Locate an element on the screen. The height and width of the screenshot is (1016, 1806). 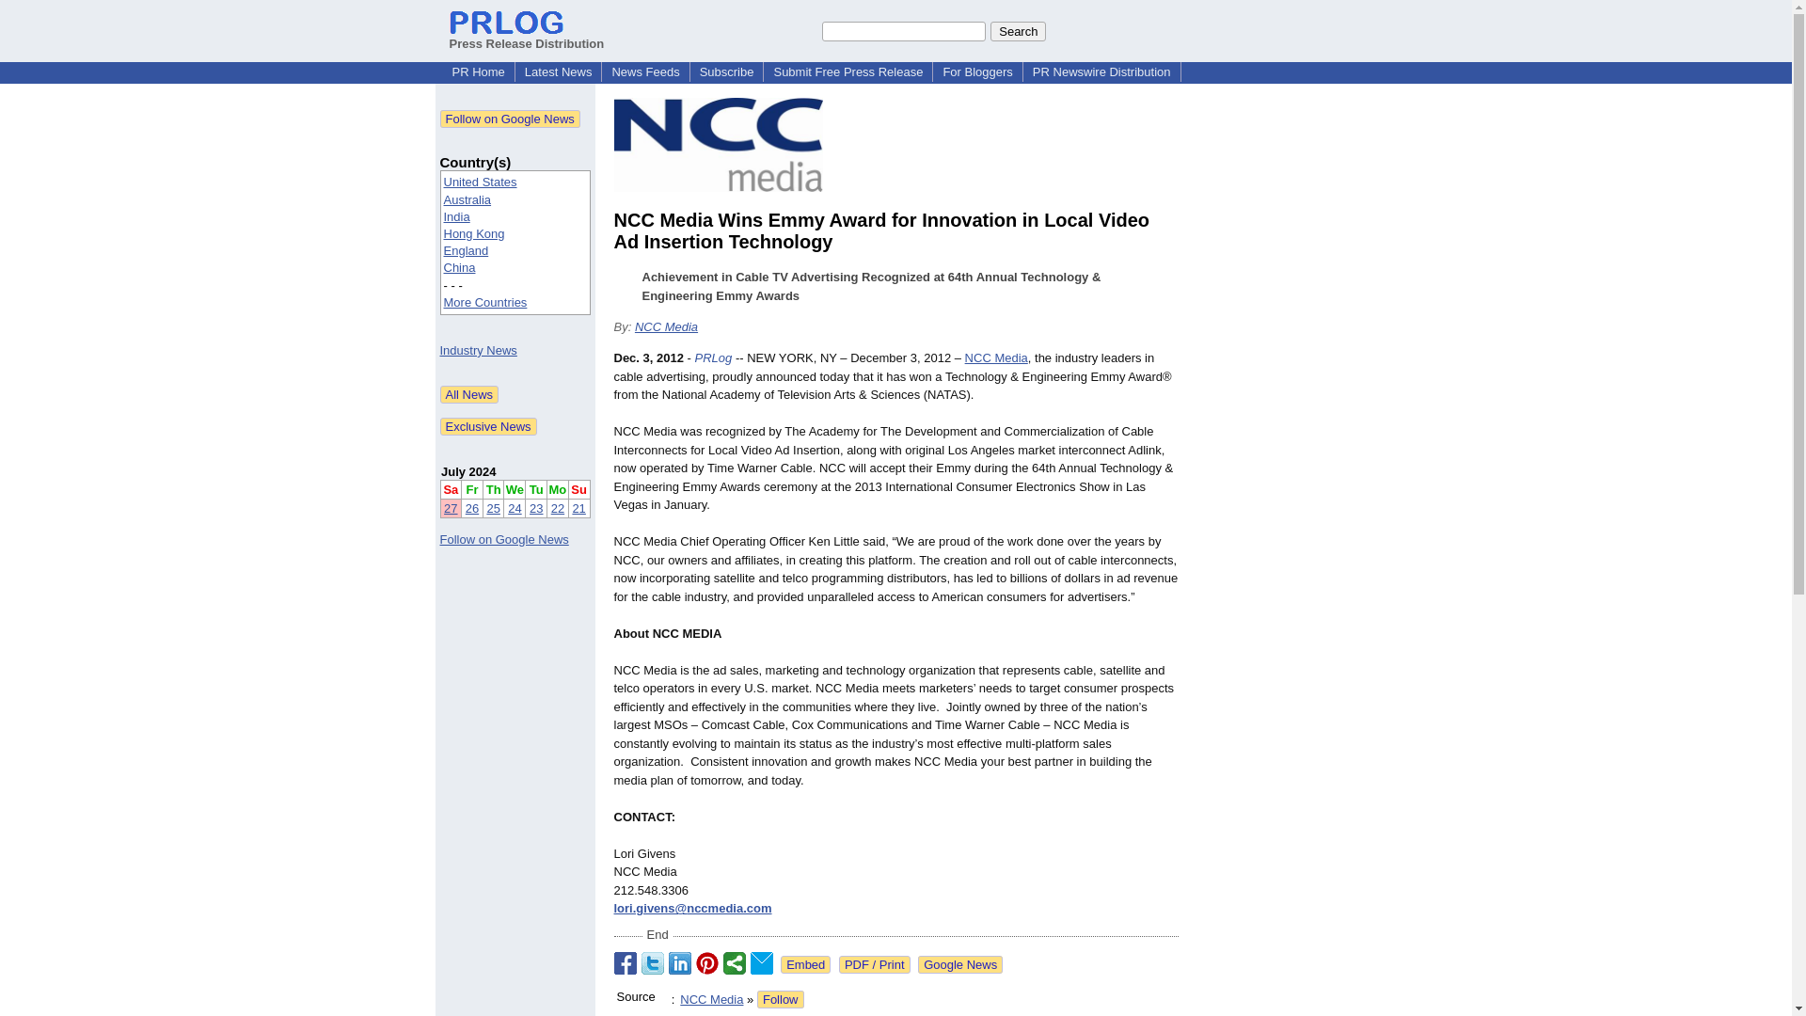
NCC Media is located at coordinates (995, 357).